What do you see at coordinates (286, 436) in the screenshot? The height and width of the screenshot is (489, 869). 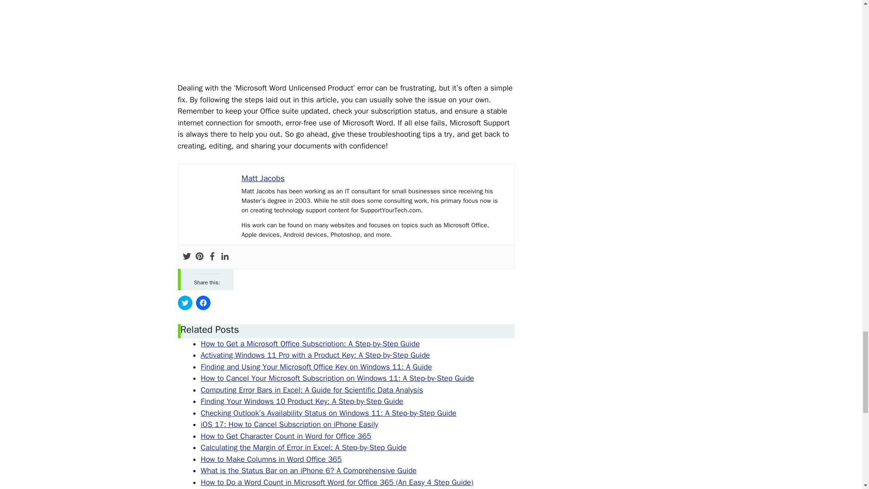 I see `How to Get Character Count in Word for Office 365` at bounding box center [286, 436].